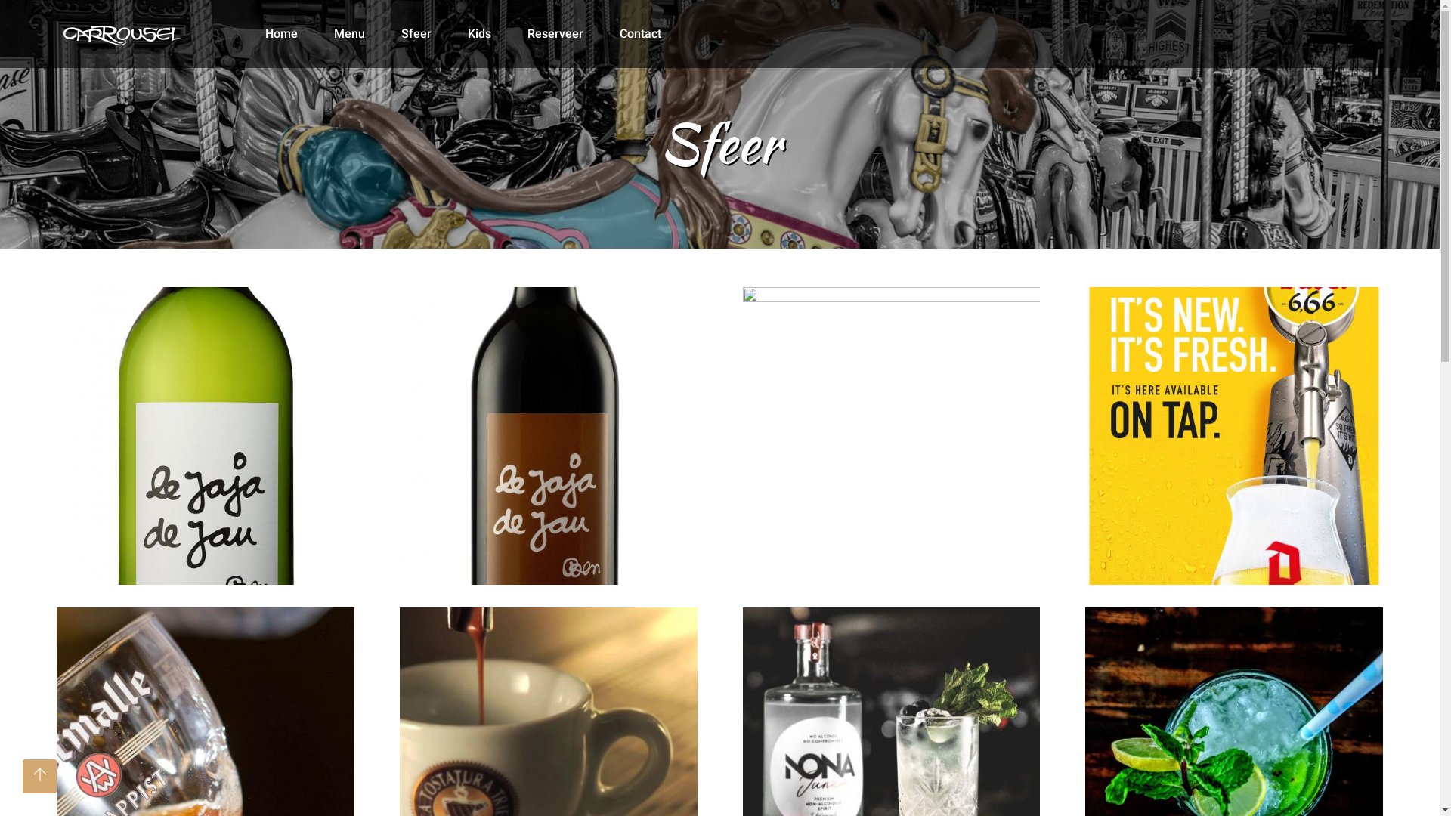  What do you see at coordinates (0, 0) in the screenshot?
I see `Brasserie Carrousel - Nieuwpoort` at bounding box center [0, 0].